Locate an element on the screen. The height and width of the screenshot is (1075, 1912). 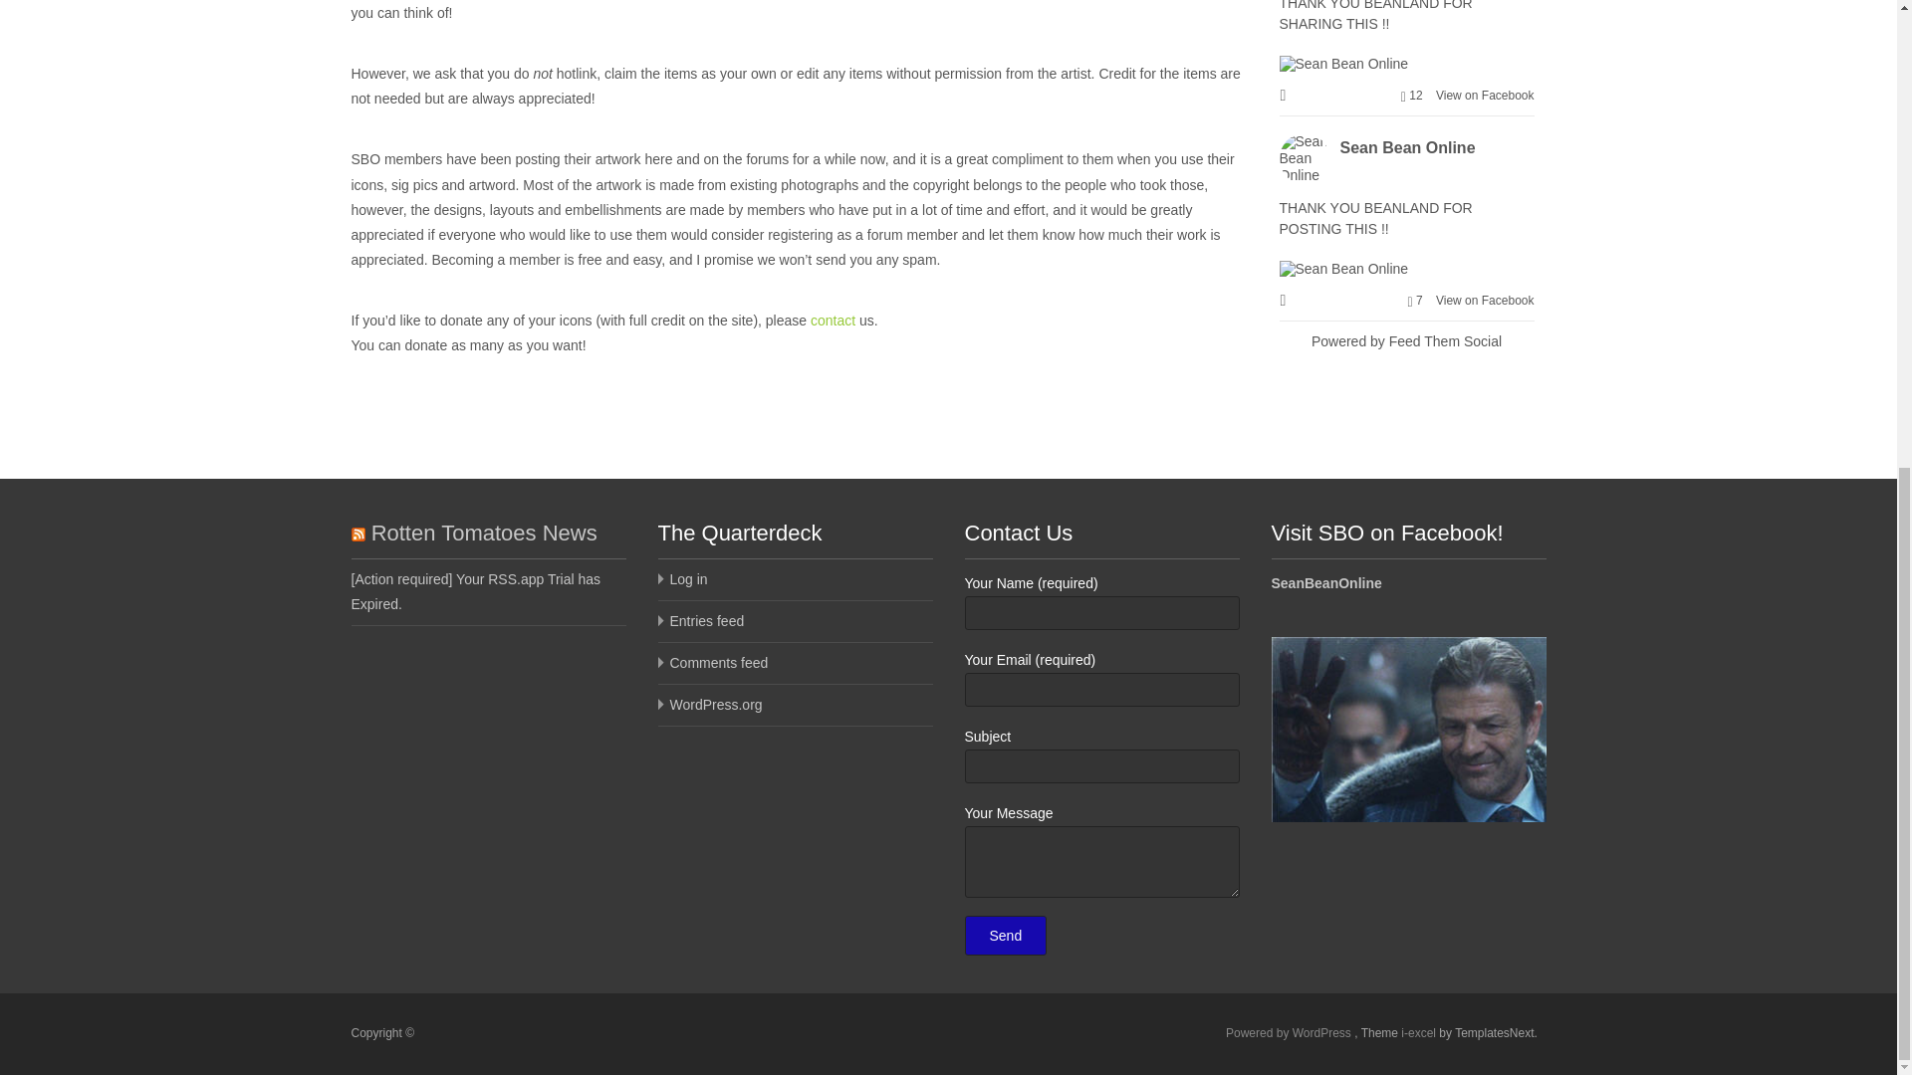
contact is located at coordinates (833, 321).